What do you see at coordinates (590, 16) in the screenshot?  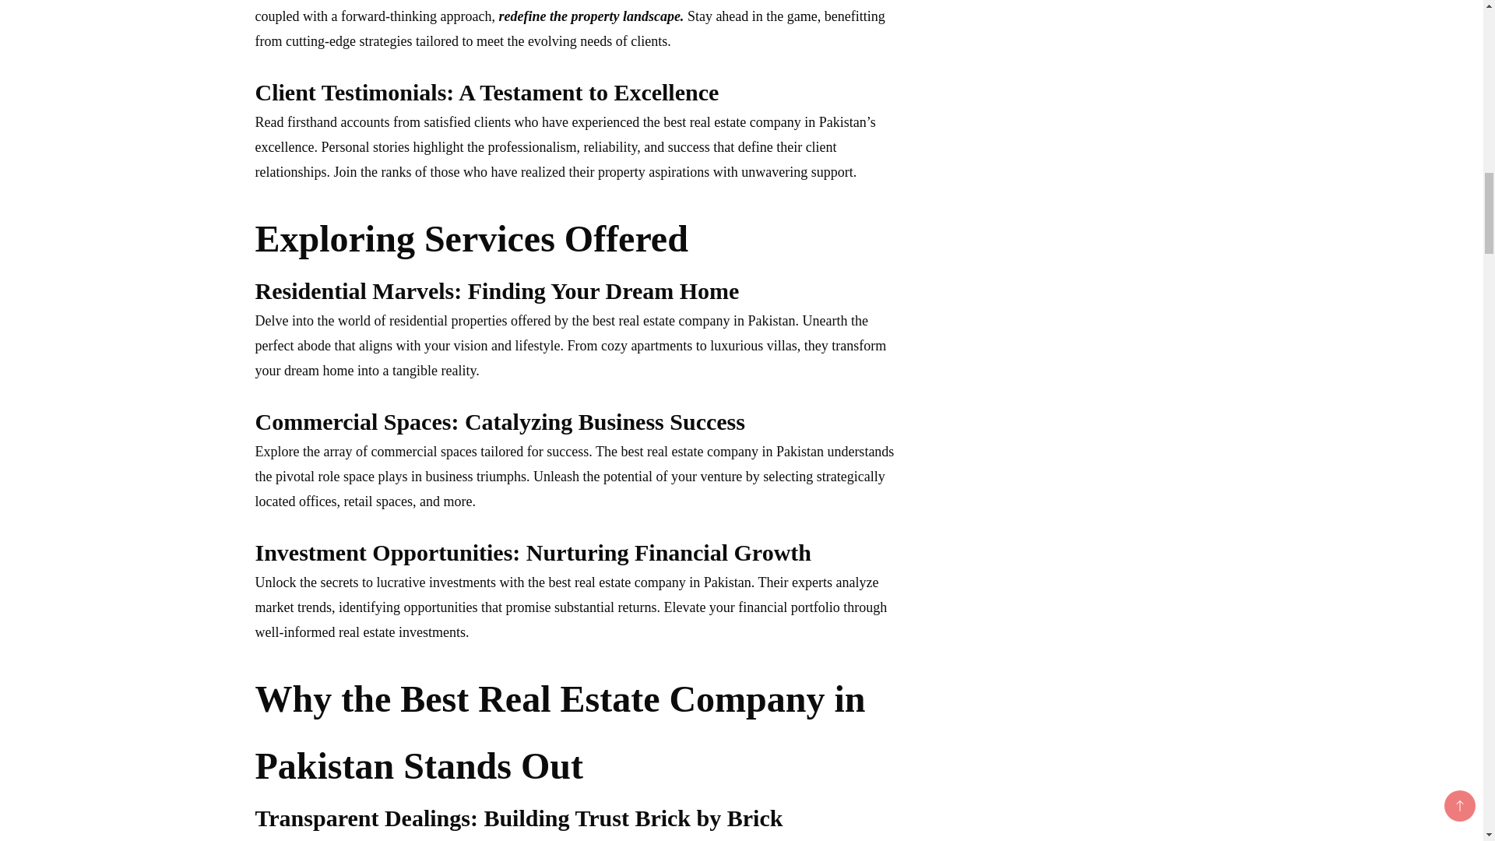 I see `redefine the property landscape.` at bounding box center [590, 16].